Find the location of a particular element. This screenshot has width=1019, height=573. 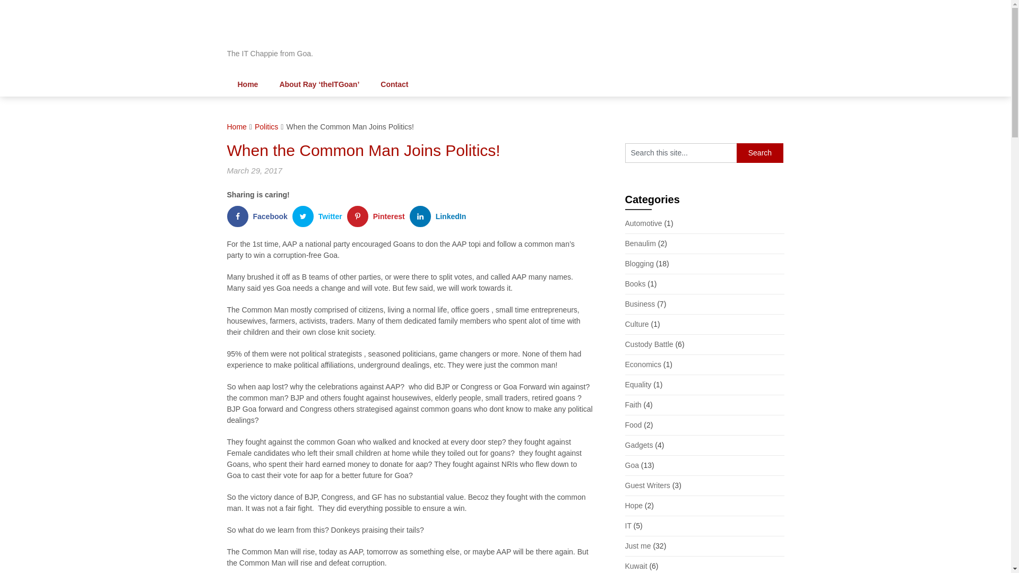

Kuwait is located at coordinates (636, 566).